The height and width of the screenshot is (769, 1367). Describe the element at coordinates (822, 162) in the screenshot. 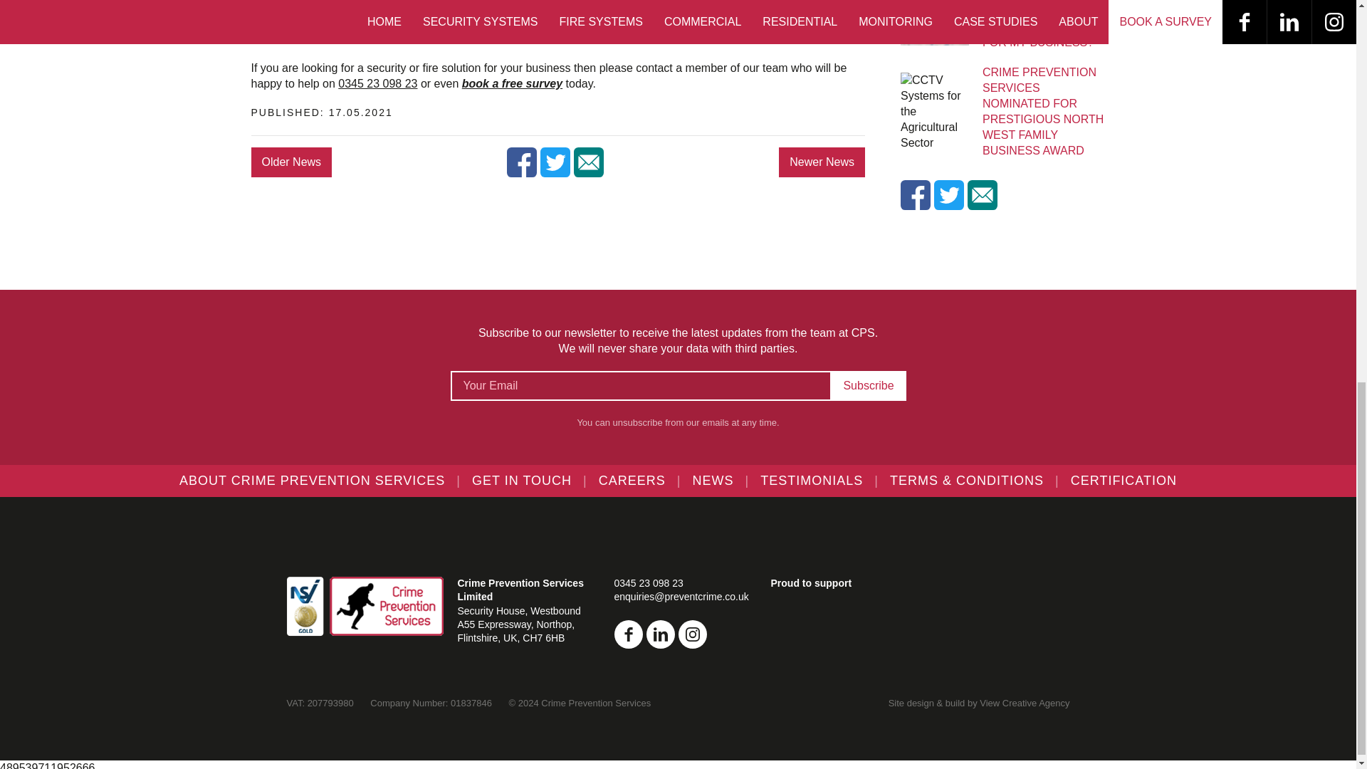

I see `Newer News` at that location.